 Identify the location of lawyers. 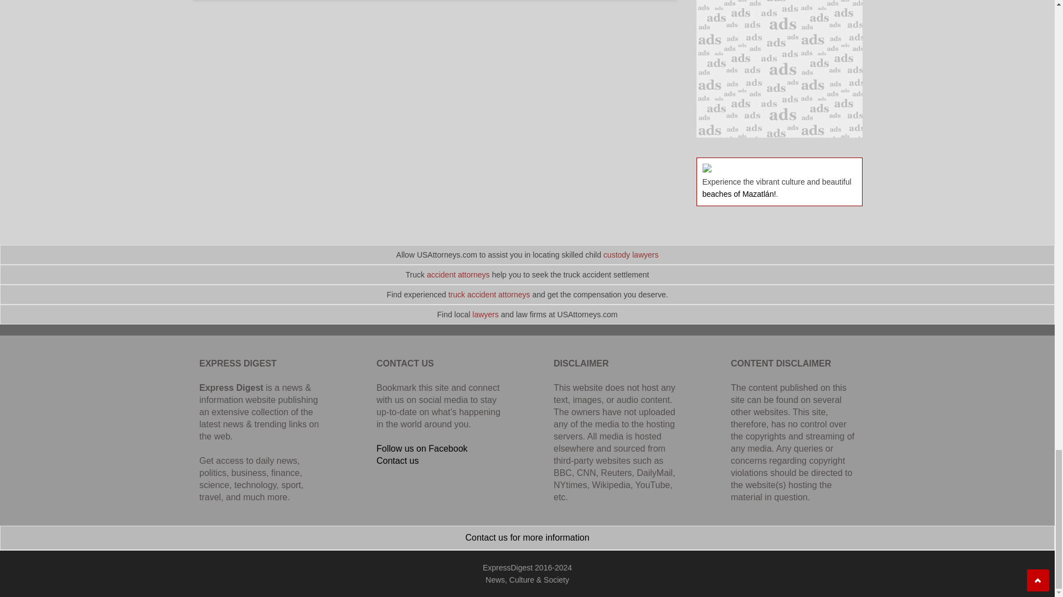
(485, 314).